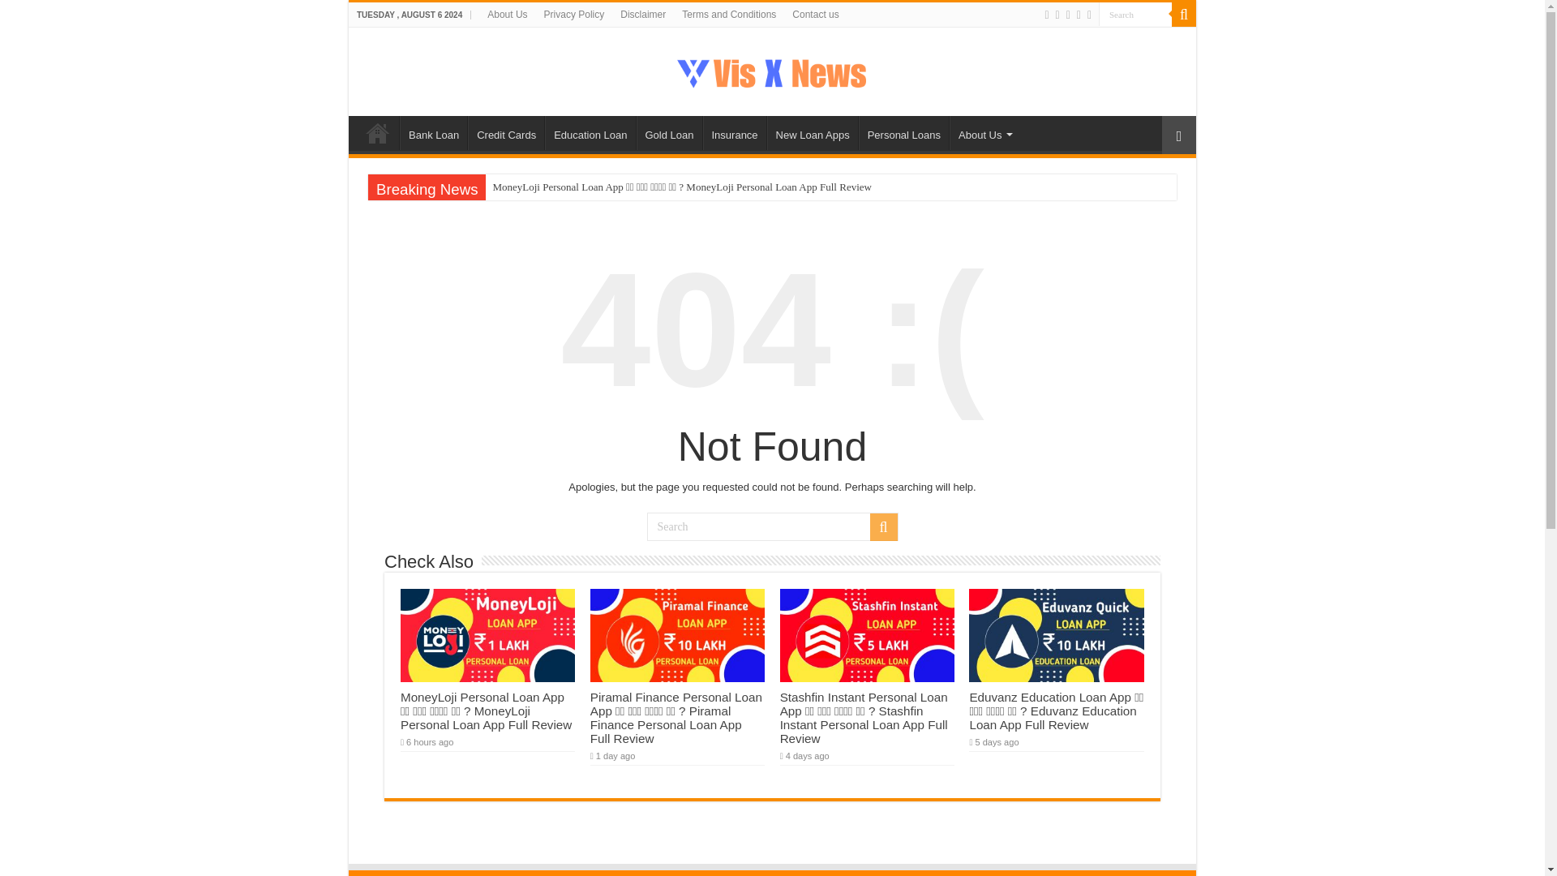 Image resolution: width=1557 pixels, height=876 pixels. I want to click on Privacy Policy, so click(574, 15).